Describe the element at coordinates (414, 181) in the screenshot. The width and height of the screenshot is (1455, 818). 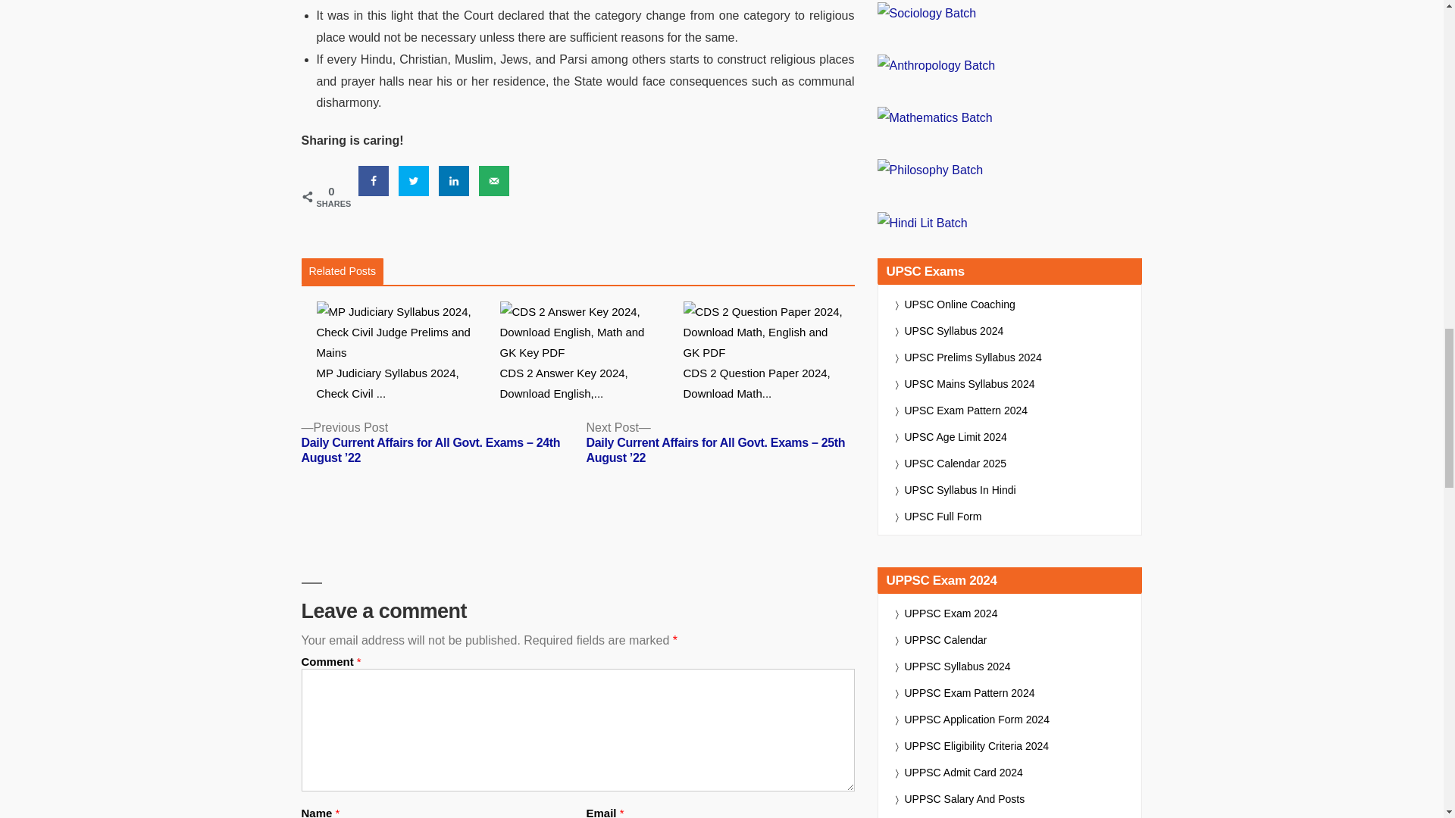
I see `Share on Twitter` at that location.